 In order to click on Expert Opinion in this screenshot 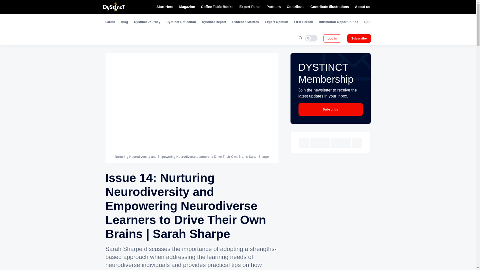, I will do `click(276, 22)`.